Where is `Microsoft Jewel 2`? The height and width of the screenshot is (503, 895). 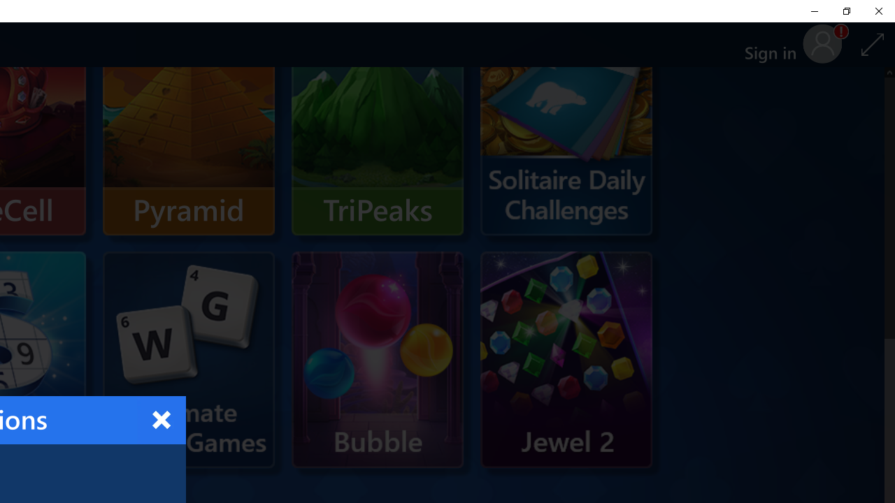 Microsoft Jewel 2 is located at coordinates (566, 360).